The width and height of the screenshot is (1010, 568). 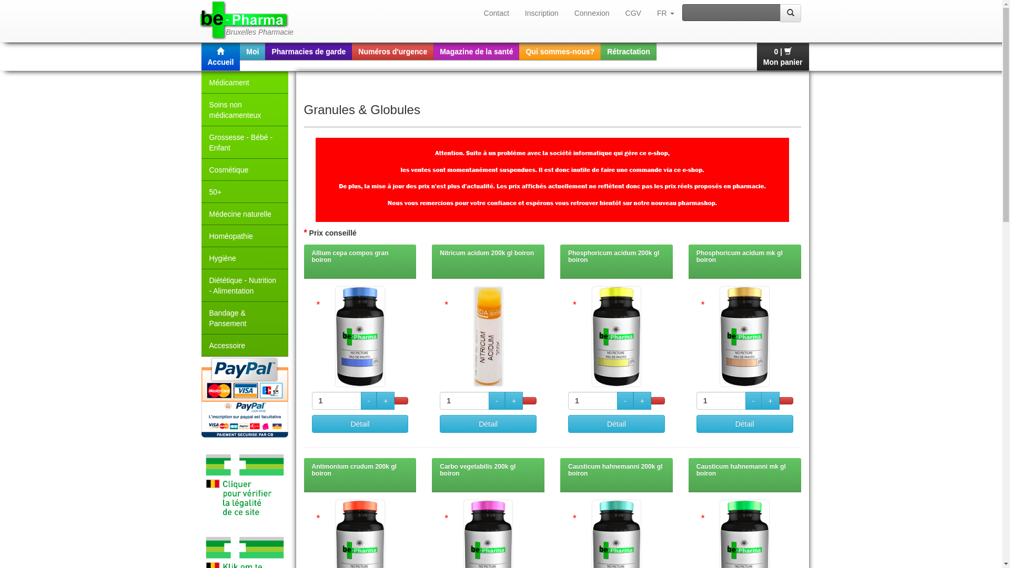 What do you see at coordinates (252, 52) in the screenshot?
I see `Moi` at bounding box center [252, 52].